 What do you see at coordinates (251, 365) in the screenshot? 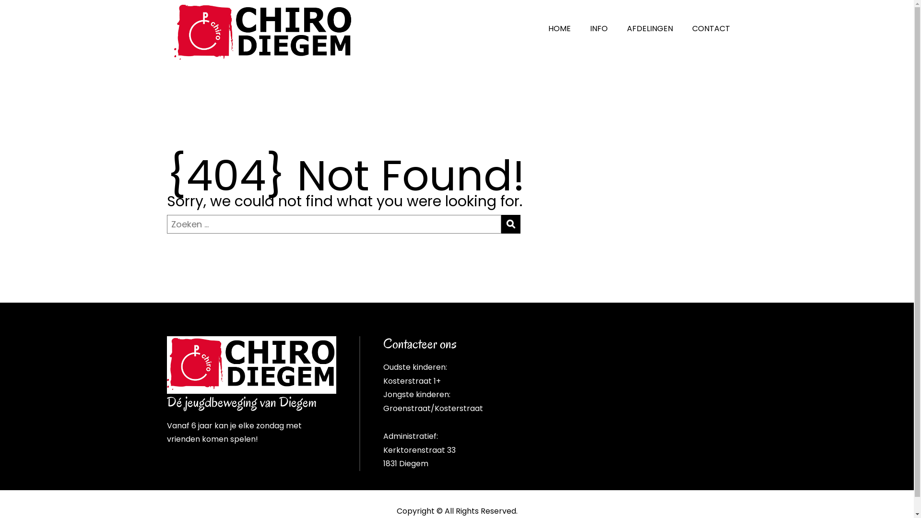
I see `Chiro Diegem` at bounding box center [251, 365].